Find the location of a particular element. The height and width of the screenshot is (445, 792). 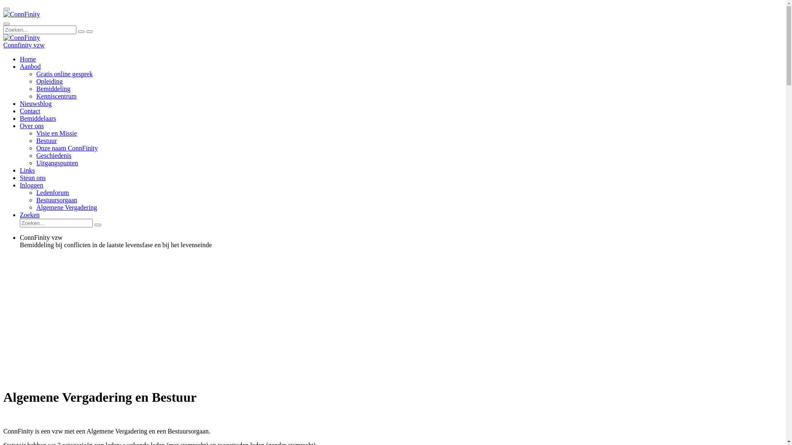

ConnFinity is located at coordinates (21, 38).